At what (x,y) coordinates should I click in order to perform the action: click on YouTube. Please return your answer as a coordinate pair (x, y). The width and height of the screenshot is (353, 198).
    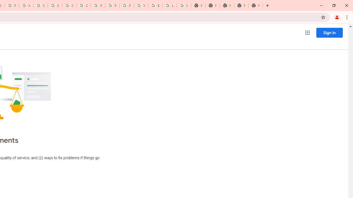
    Looking at the image, I should click on (141, 5).